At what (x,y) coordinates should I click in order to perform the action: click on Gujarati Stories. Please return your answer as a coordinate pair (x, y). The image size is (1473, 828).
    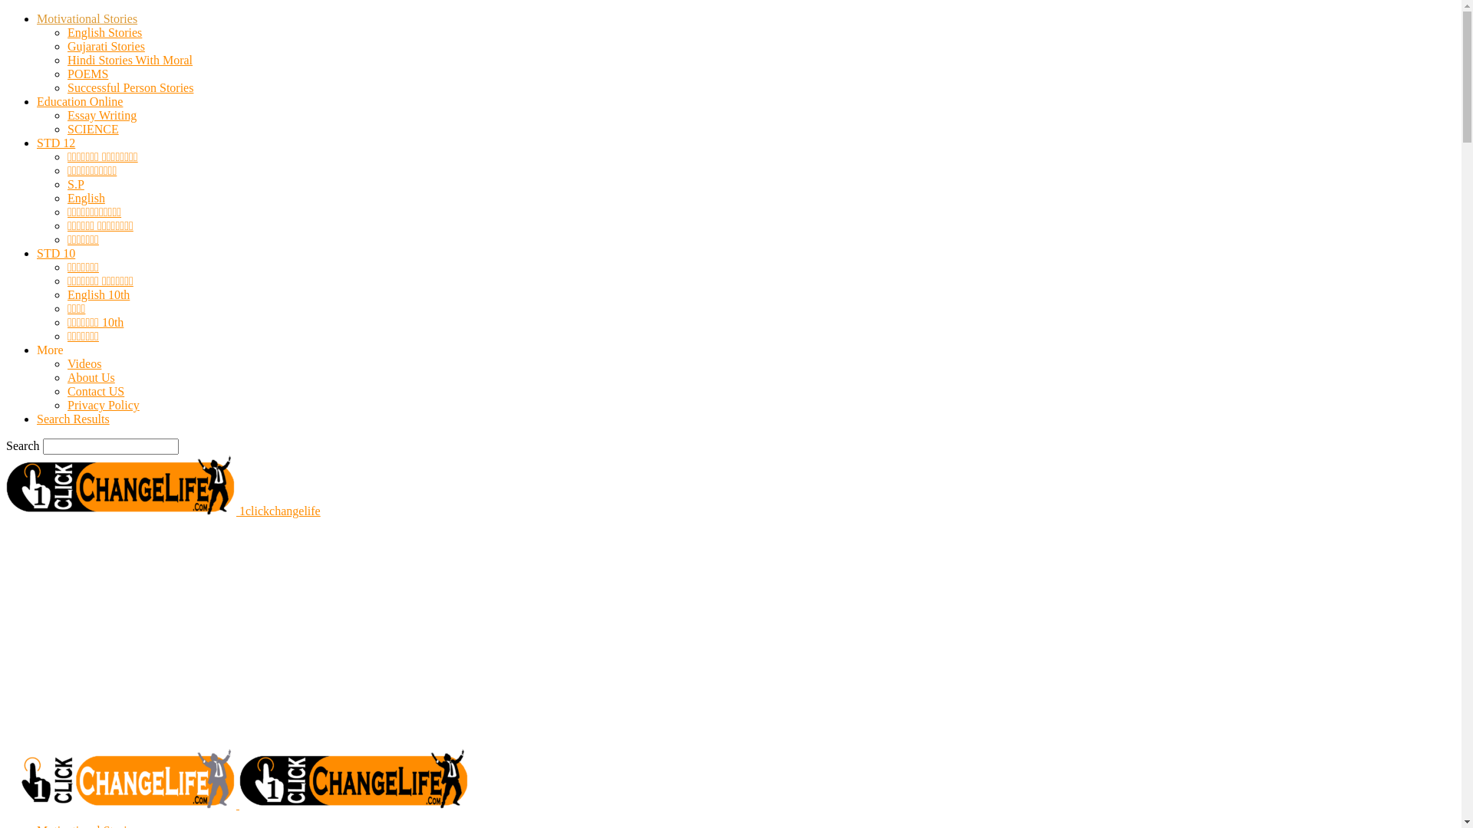
    Looking at the image, I should click on (196, 794).